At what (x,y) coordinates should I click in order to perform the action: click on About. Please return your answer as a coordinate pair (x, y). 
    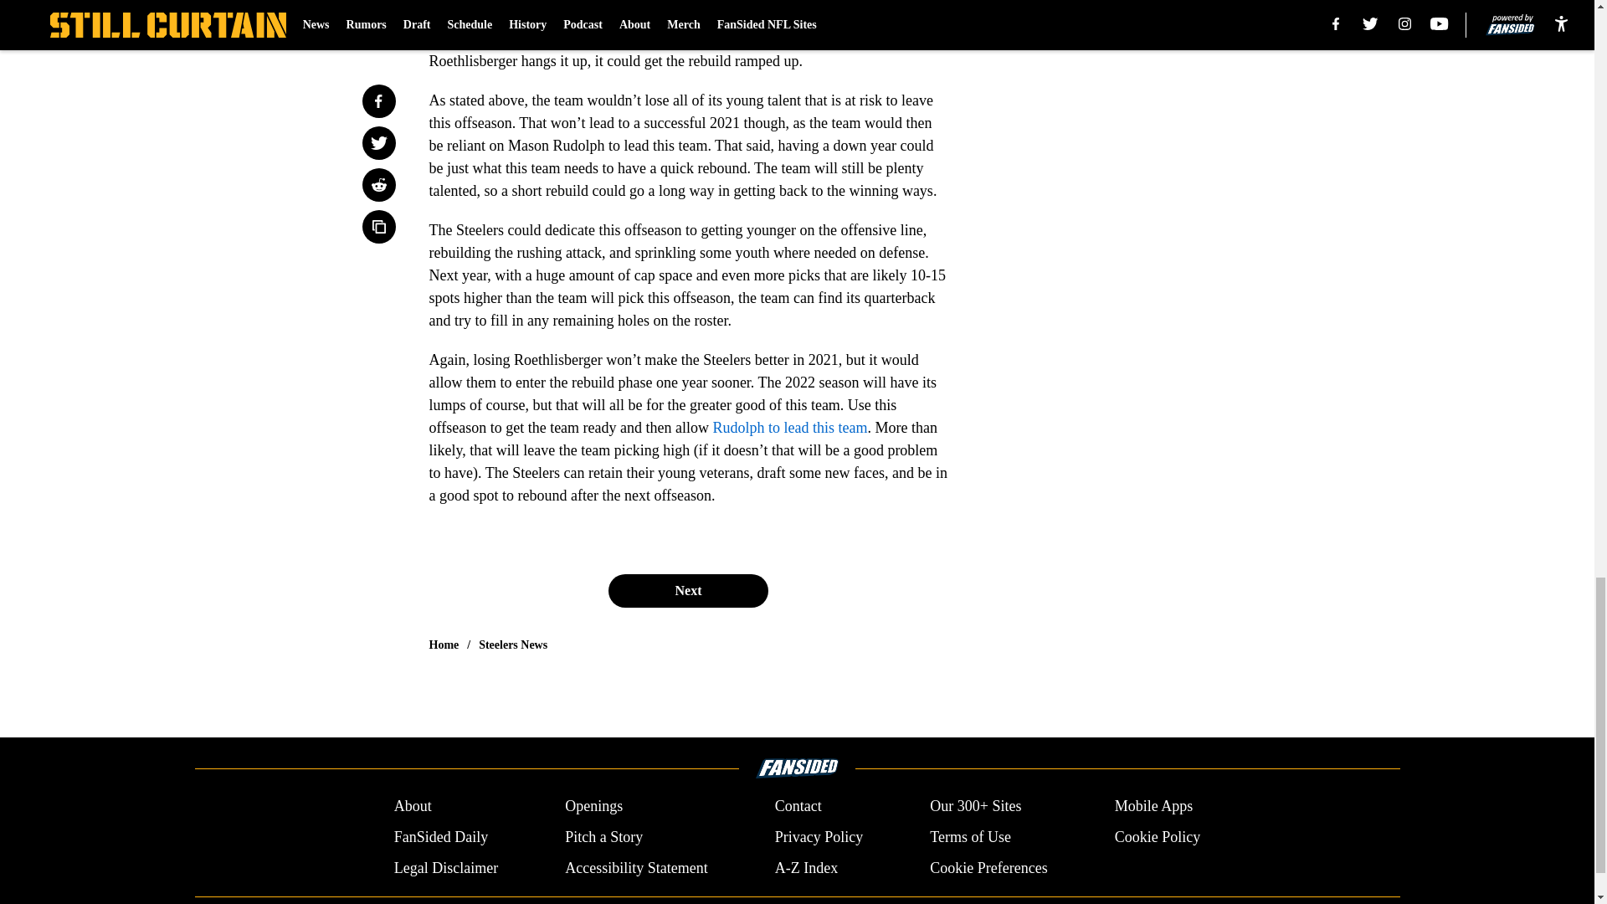
    Looking at the image, I should click on (413, 807).